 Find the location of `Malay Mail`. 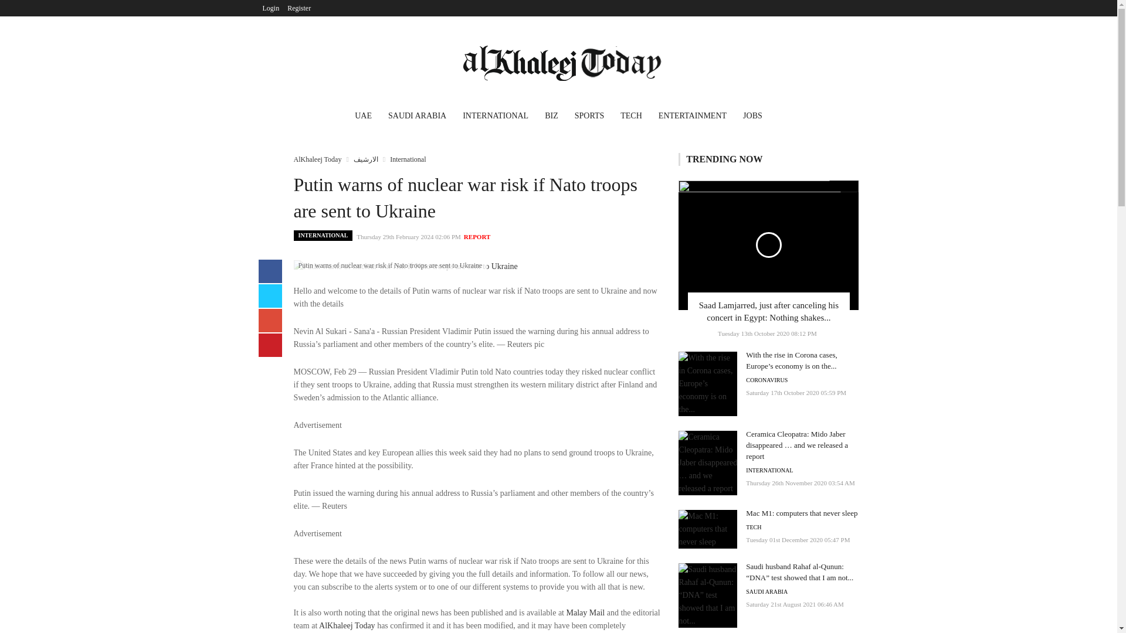

Malay Mail is located at coordinates (585, 612).